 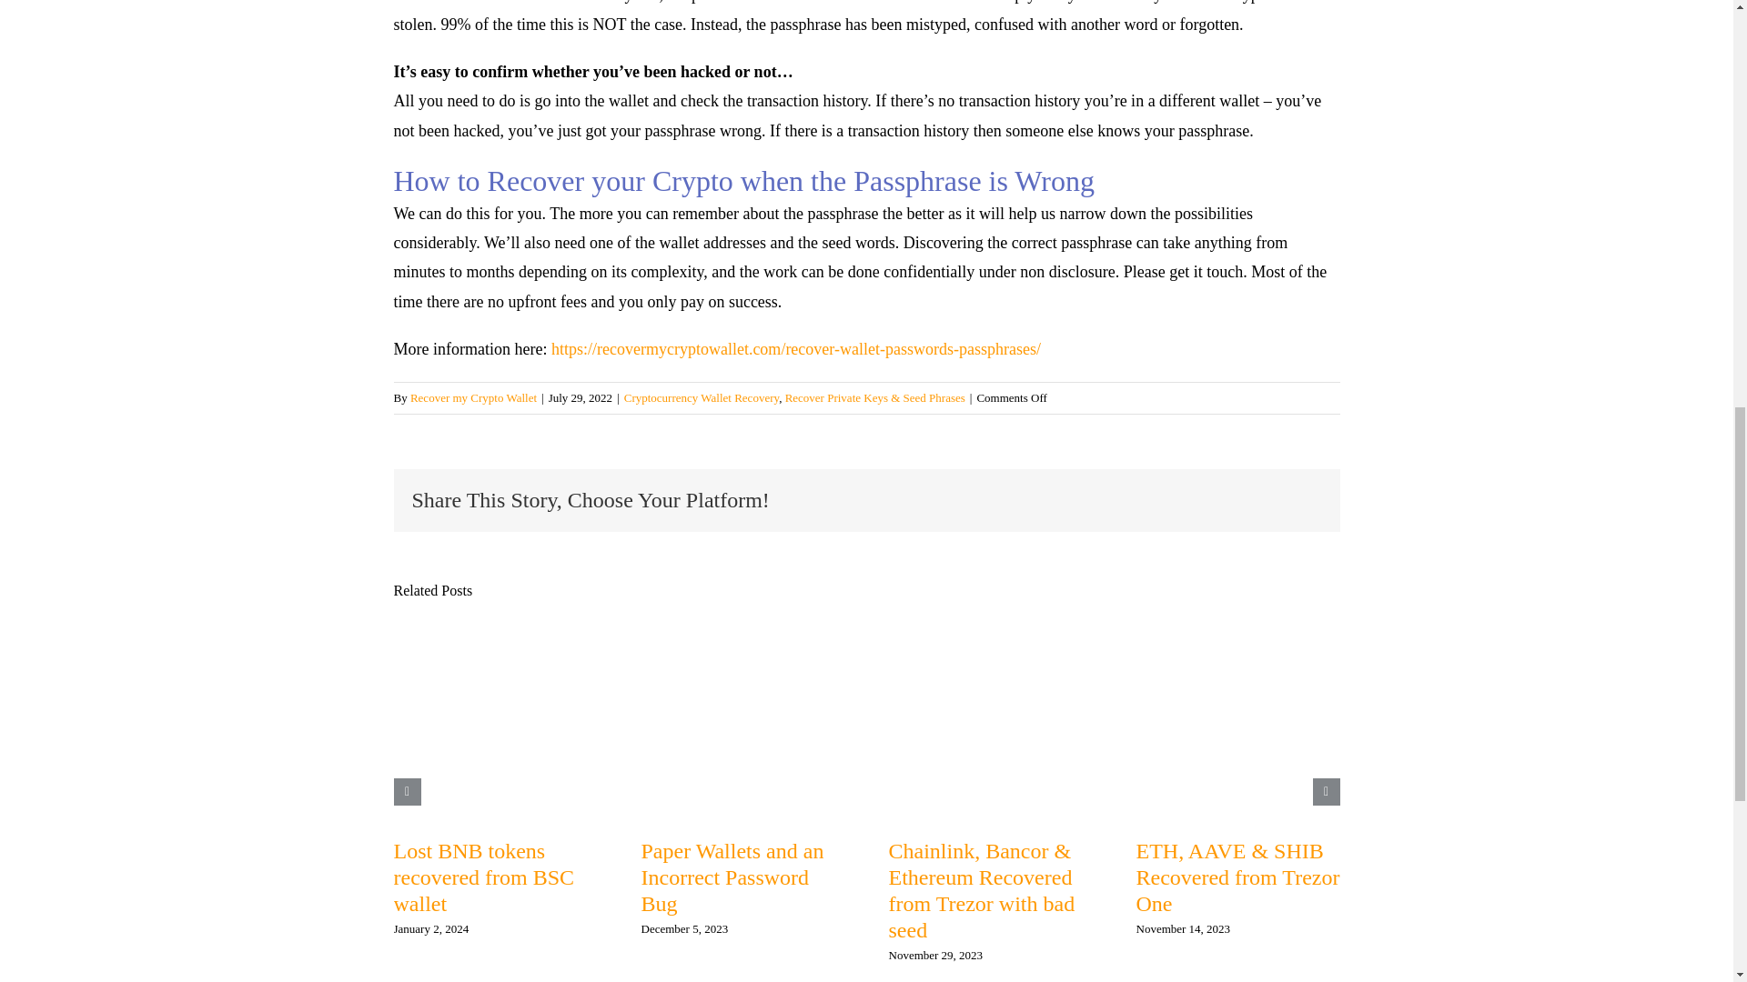 I want to click on Recover my Crypto Wallet, so click(x=473, y=396).